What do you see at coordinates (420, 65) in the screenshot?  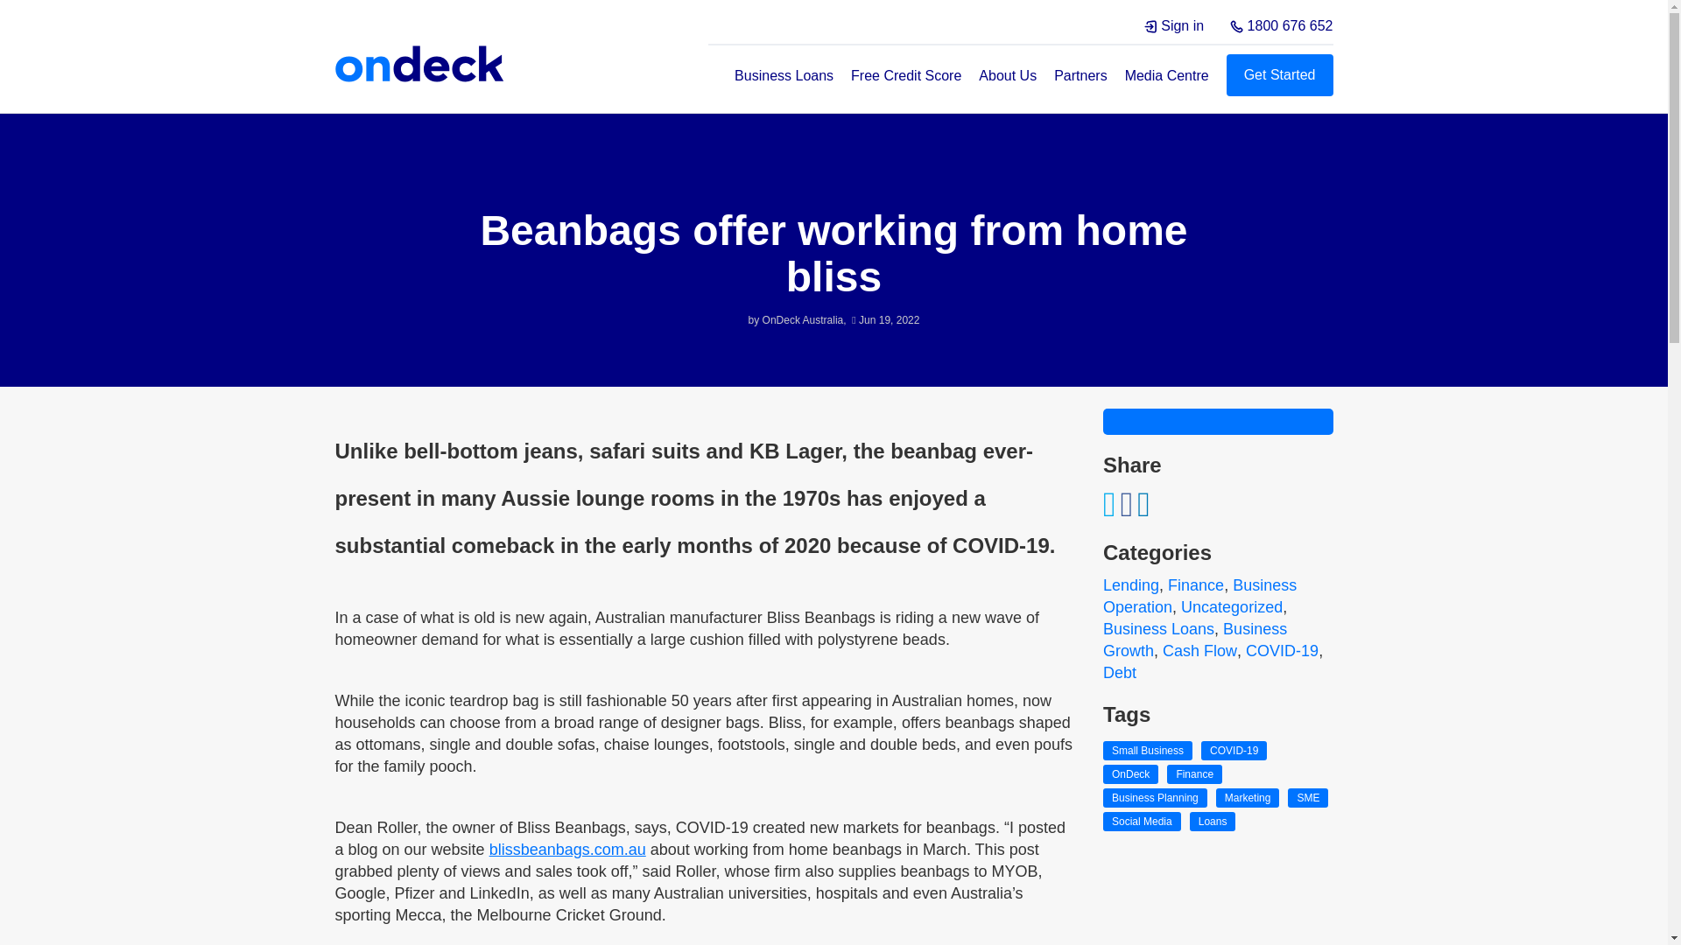 I see `OnDeck home` at bounding box center [420, 65].